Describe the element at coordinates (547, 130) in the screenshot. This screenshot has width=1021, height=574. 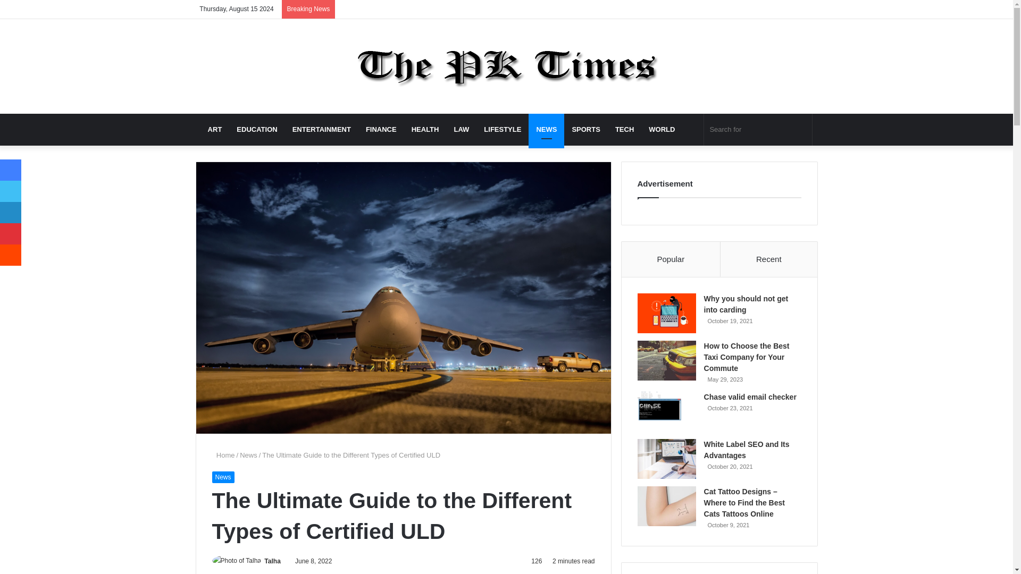
I see `NEWS` at that location.